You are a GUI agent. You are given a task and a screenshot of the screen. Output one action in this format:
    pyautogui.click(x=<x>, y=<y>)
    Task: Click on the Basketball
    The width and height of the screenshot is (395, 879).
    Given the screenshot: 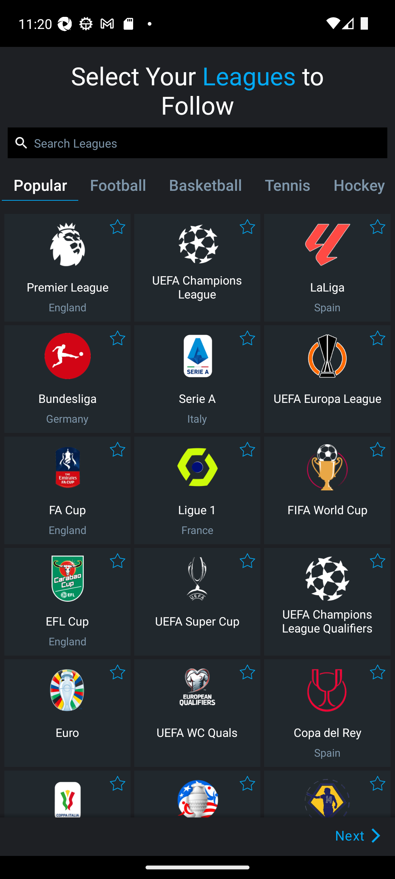 What is the action you would take?
    pyautogui.click(x=205, y=187)
    